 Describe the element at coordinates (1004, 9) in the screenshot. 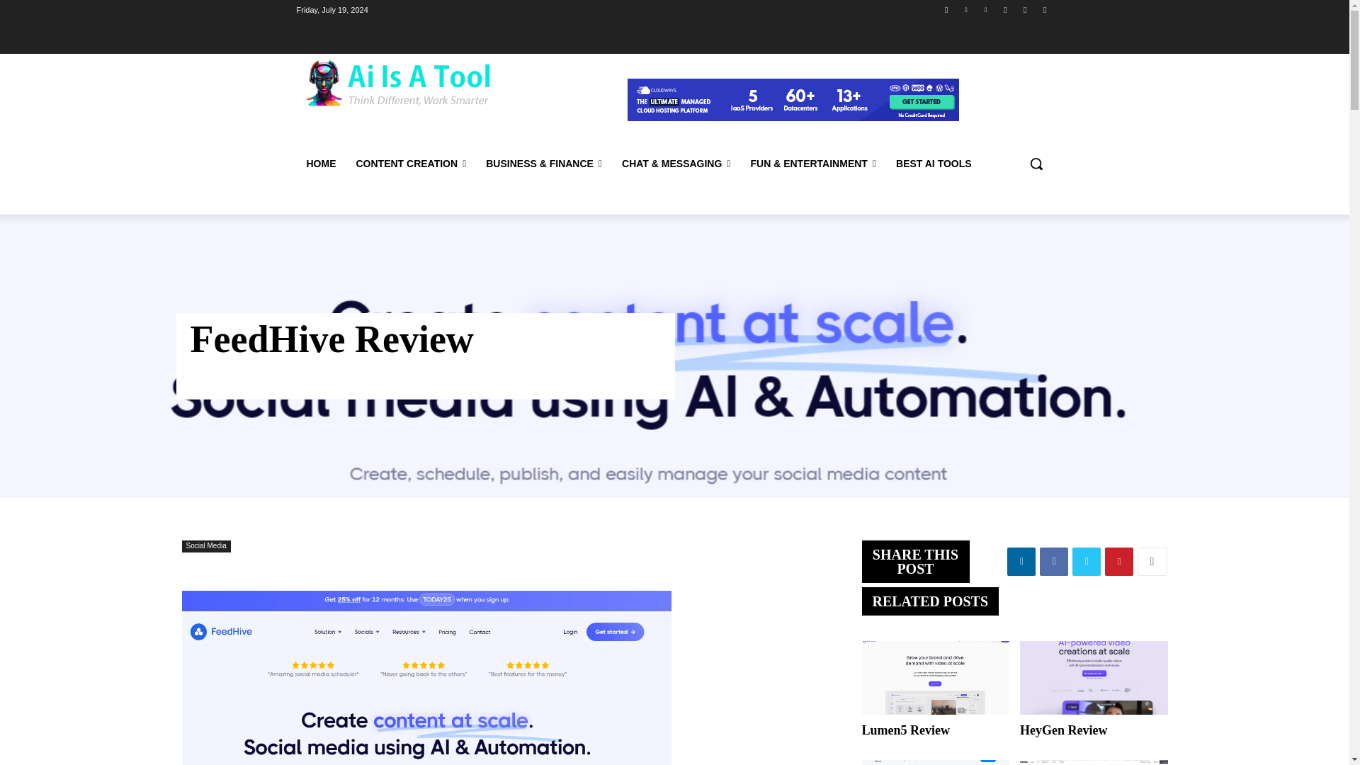

I see `TikTok` at that location.